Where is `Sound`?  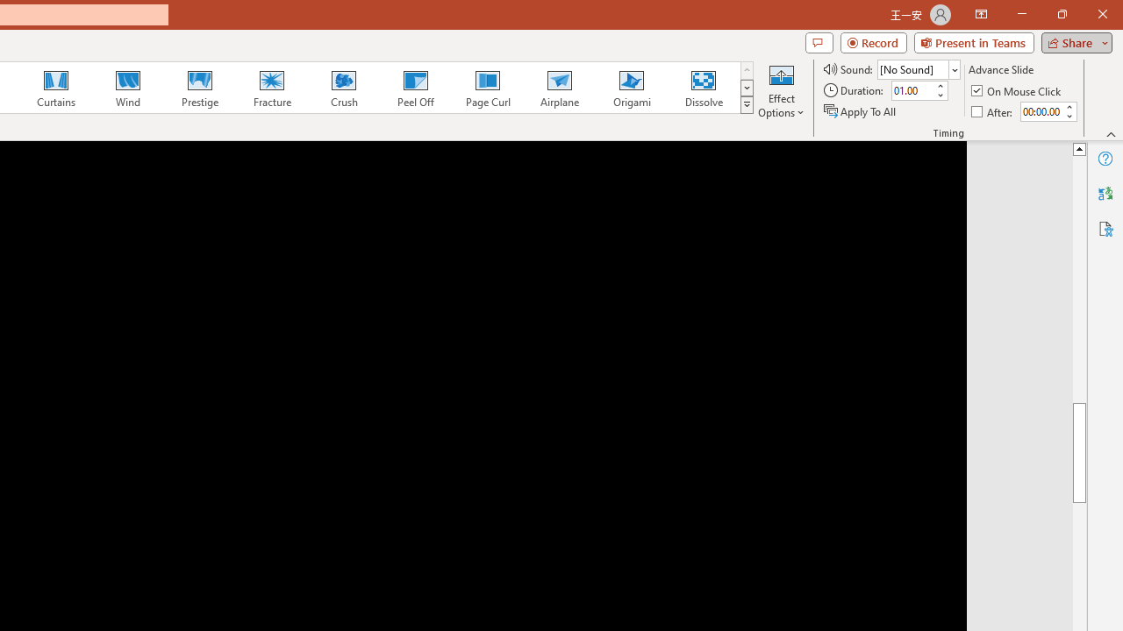 Sound is located at coordinates (918, 68).